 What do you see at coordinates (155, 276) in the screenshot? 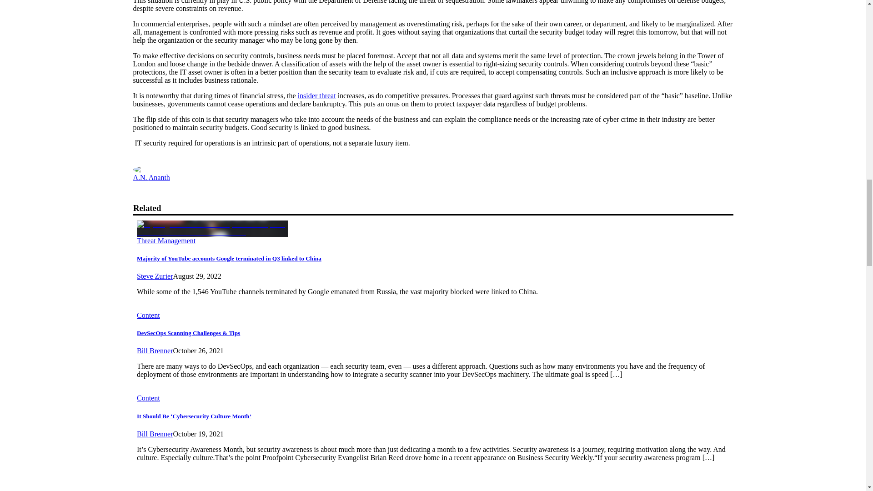
I see `Steve Zurier` at bounding box center [155, 276].